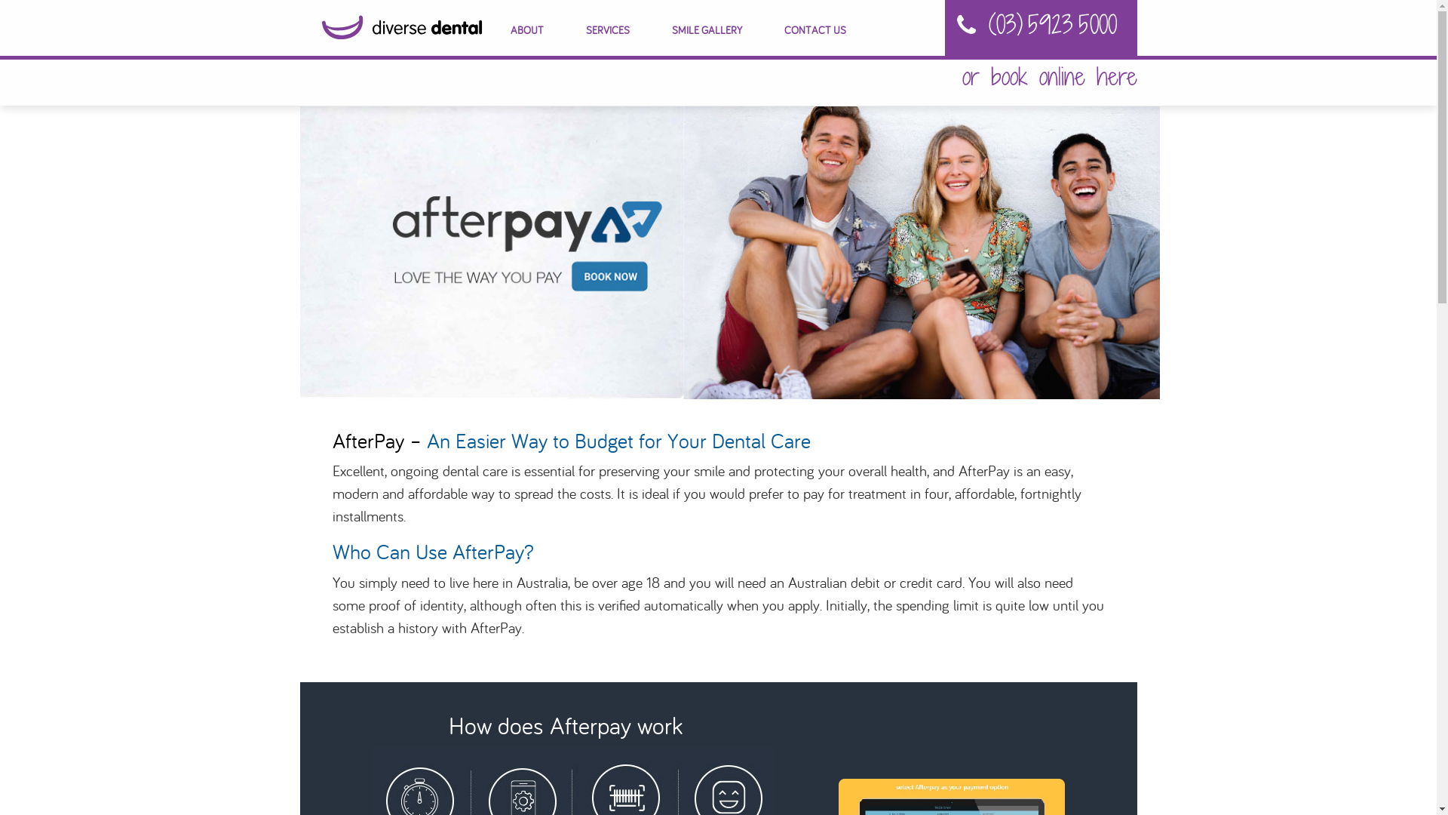 The image size is (1448, 815). Describe the element at coordinates (706, 30) in the screenshot. I see `SMILE GALLERY` at that location.